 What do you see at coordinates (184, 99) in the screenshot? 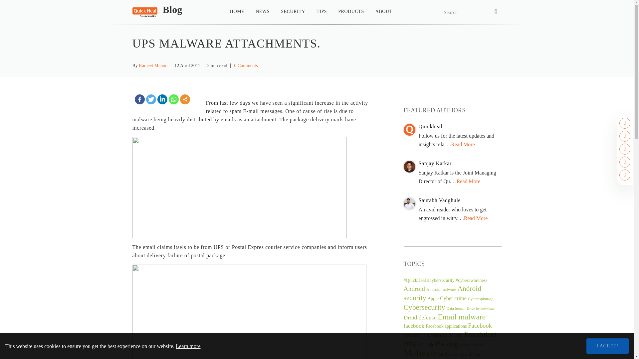
I see `Drive-by download` at bounding box center [184, 99].